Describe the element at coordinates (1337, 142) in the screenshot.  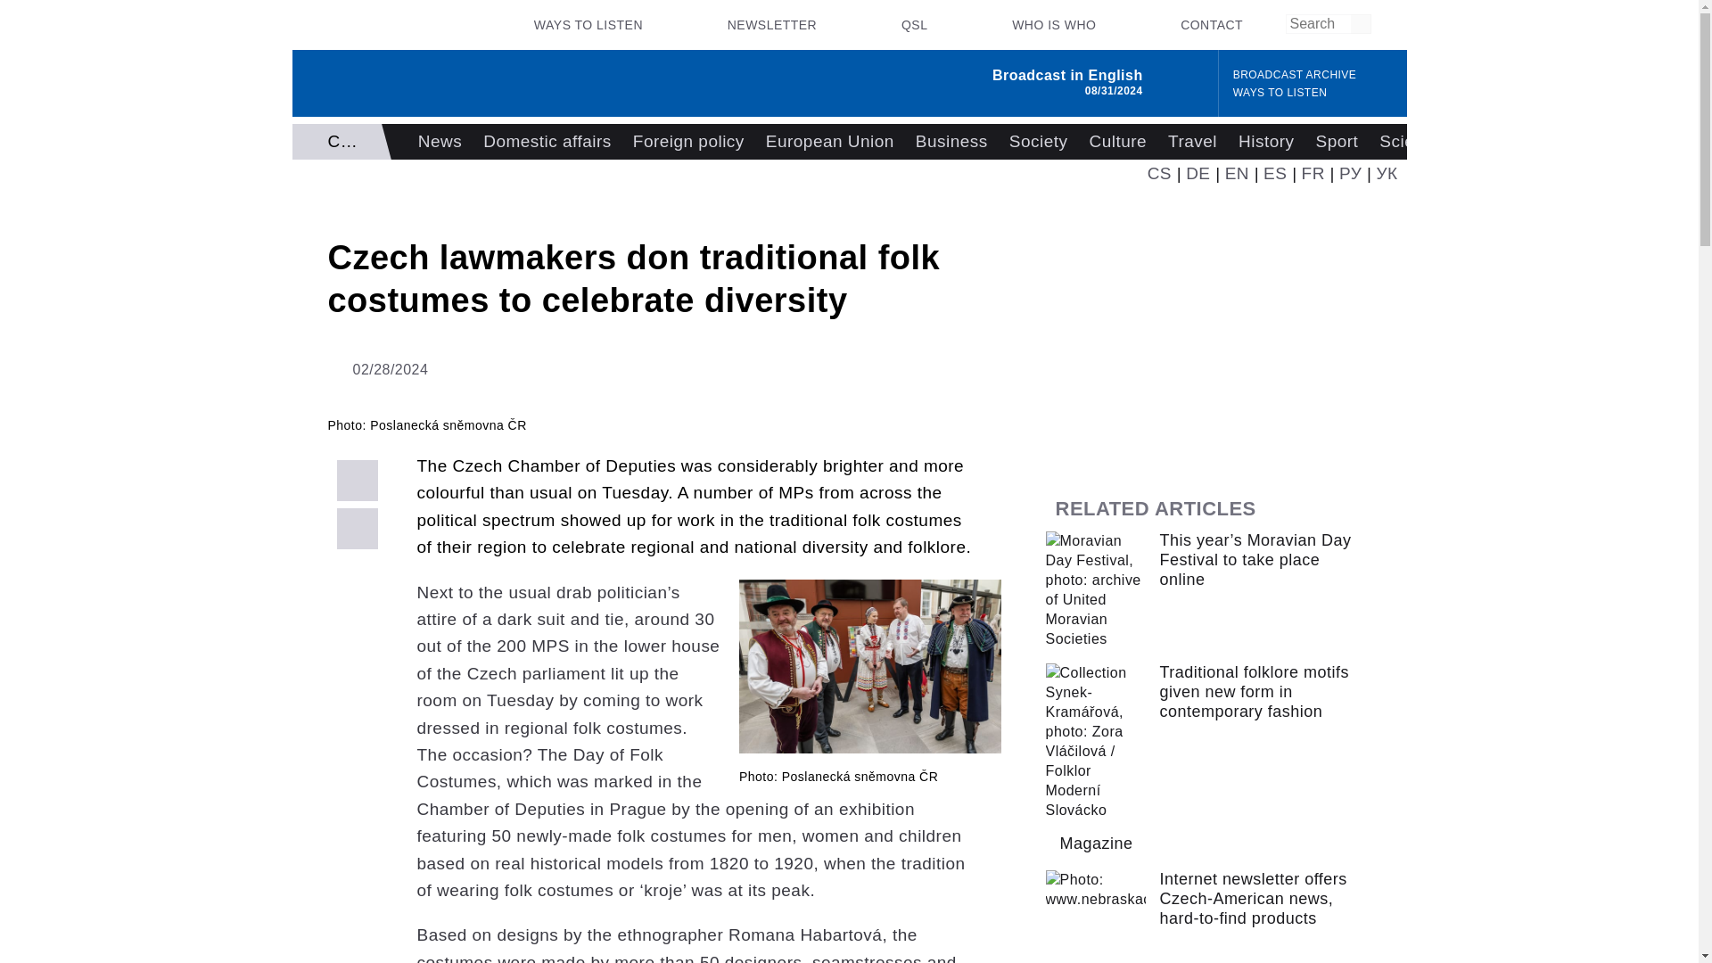
I see `Sport` at that location.